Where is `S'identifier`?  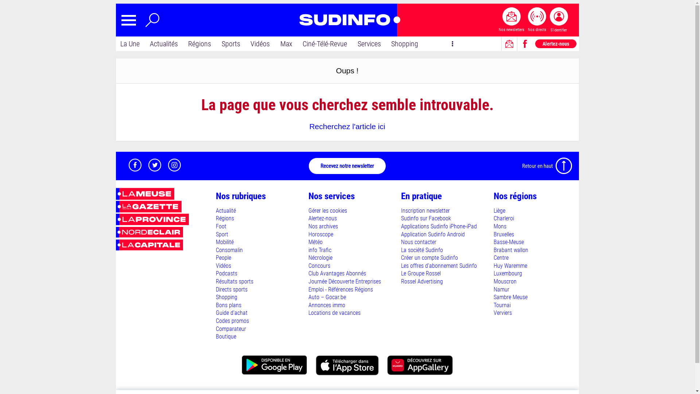
S'identifier is located at coordinates (559, 20).